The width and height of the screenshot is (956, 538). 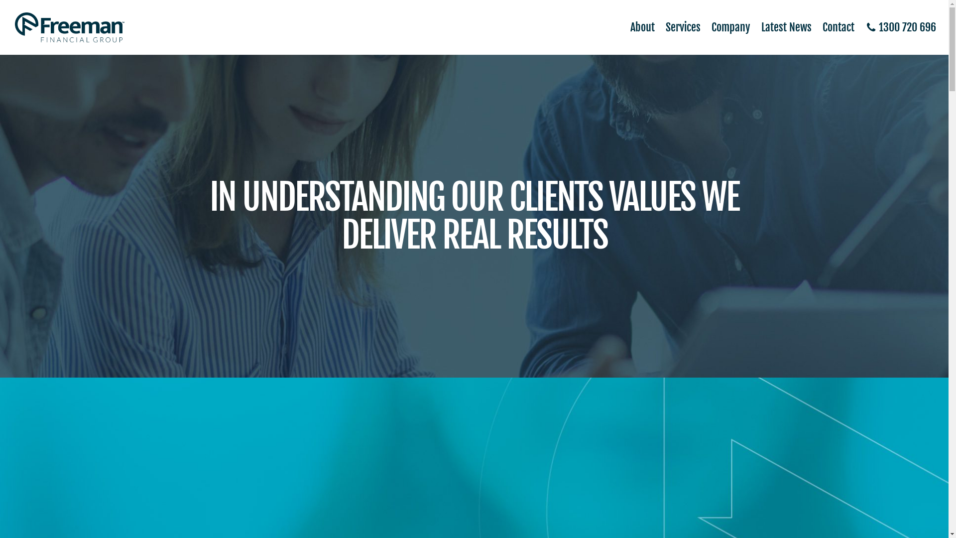 I want to click on Contact, so click(x=833, y=27).